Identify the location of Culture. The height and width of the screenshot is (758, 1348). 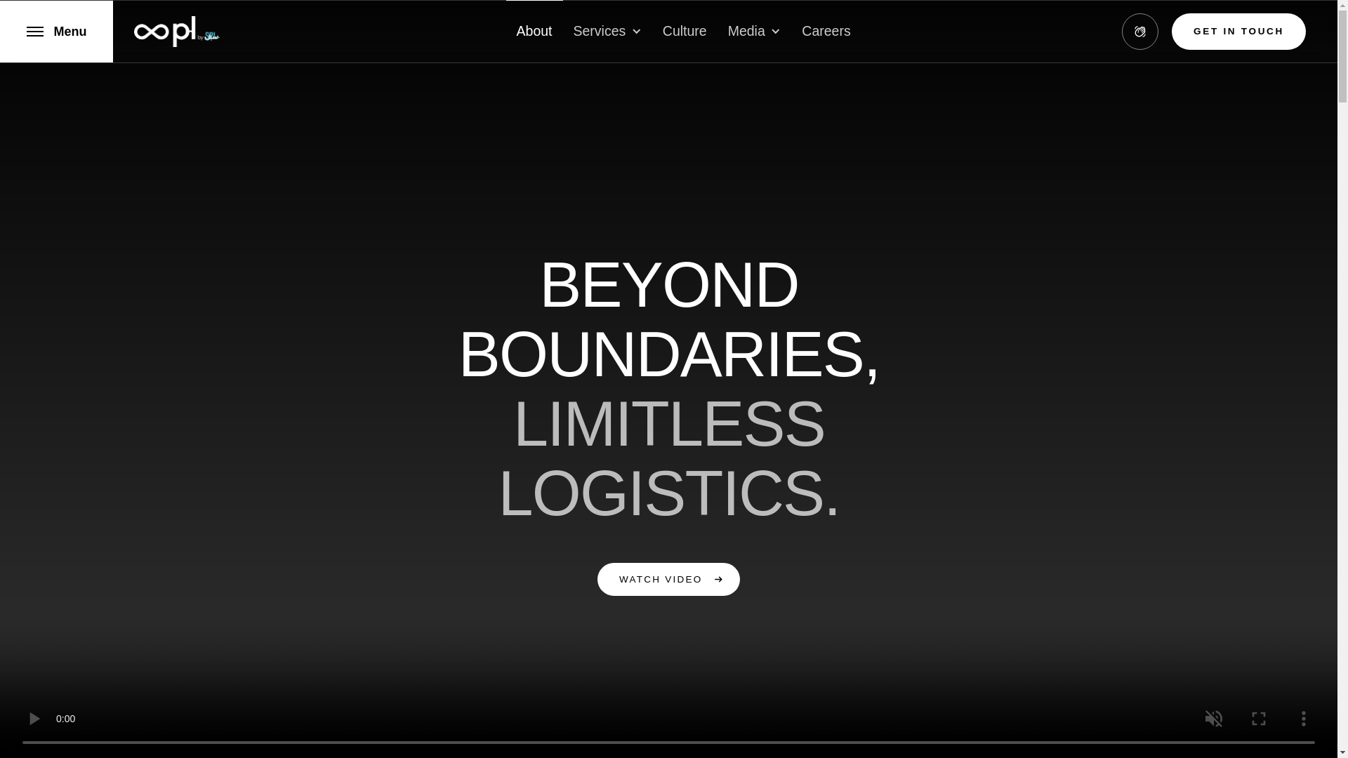
(685, 31).